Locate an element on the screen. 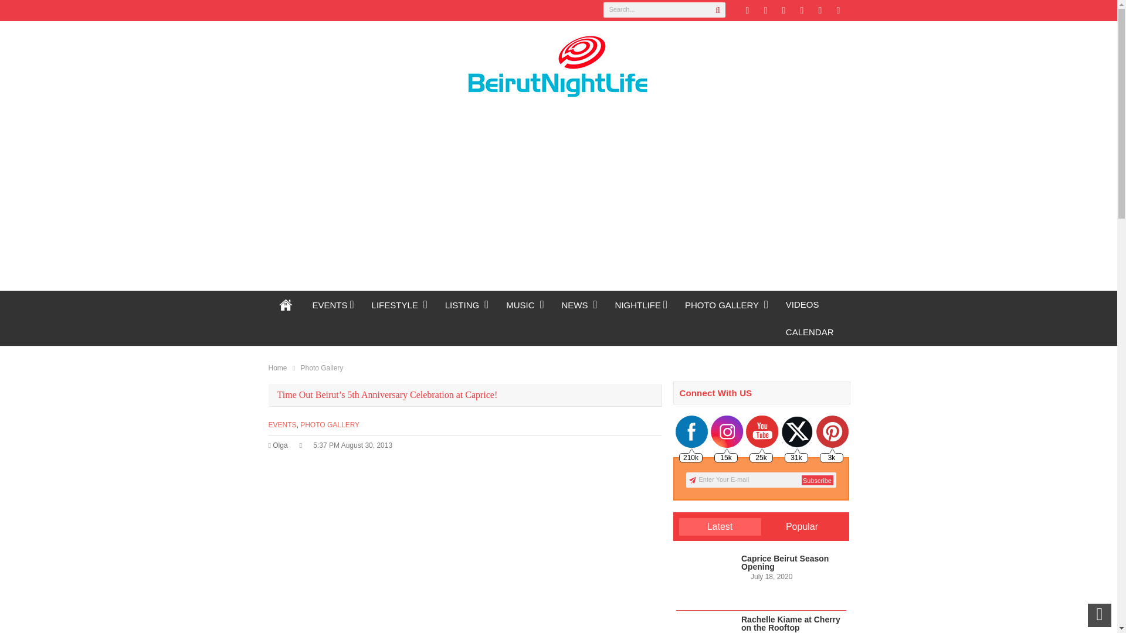 The width and height of the screenshot is (1126, 633). Pinterest is located at coordinates (784, 11).